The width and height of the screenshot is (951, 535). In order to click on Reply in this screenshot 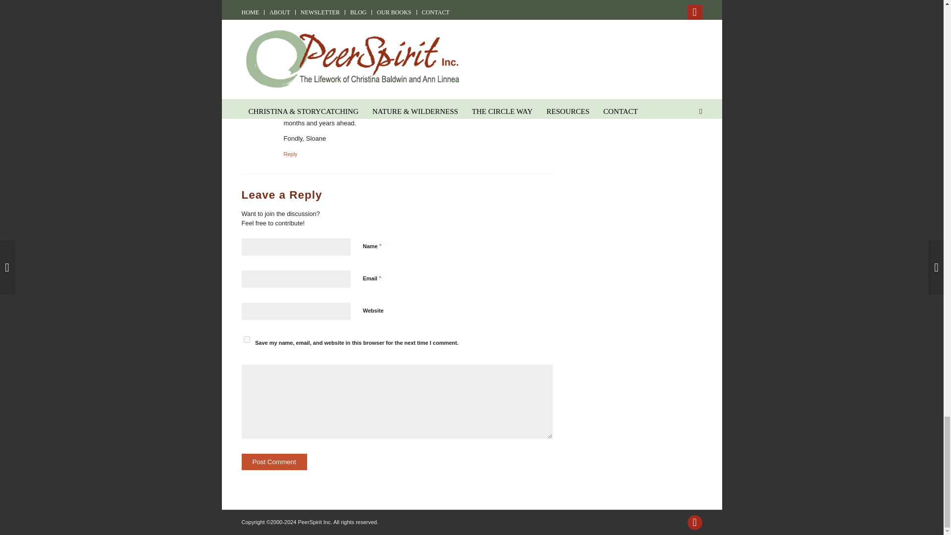, I will do `click(290, 154)`.